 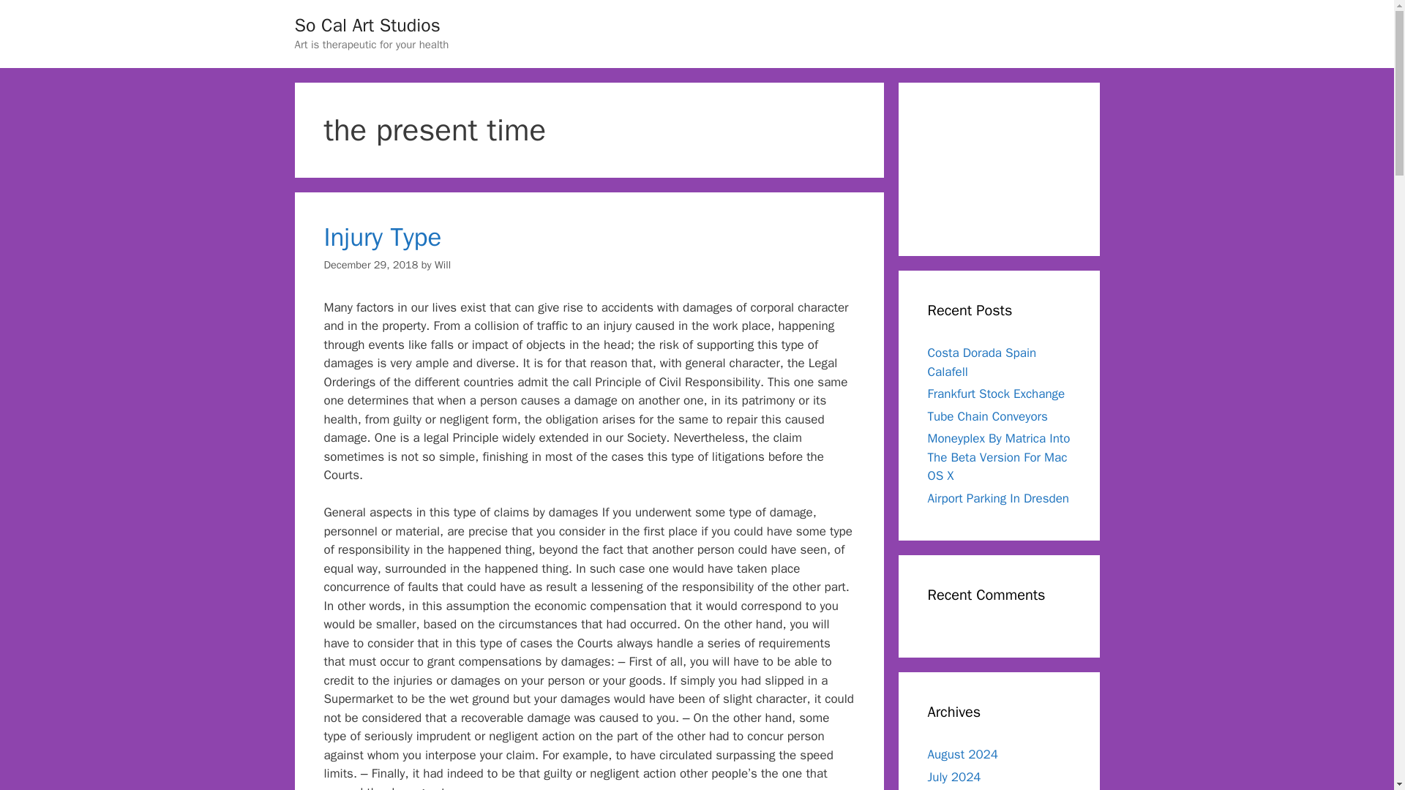 What do you see at coordinates (988, 415) in the screenshot?
I see `Tube Chain Conveyors` at bounding box center [988, 415].